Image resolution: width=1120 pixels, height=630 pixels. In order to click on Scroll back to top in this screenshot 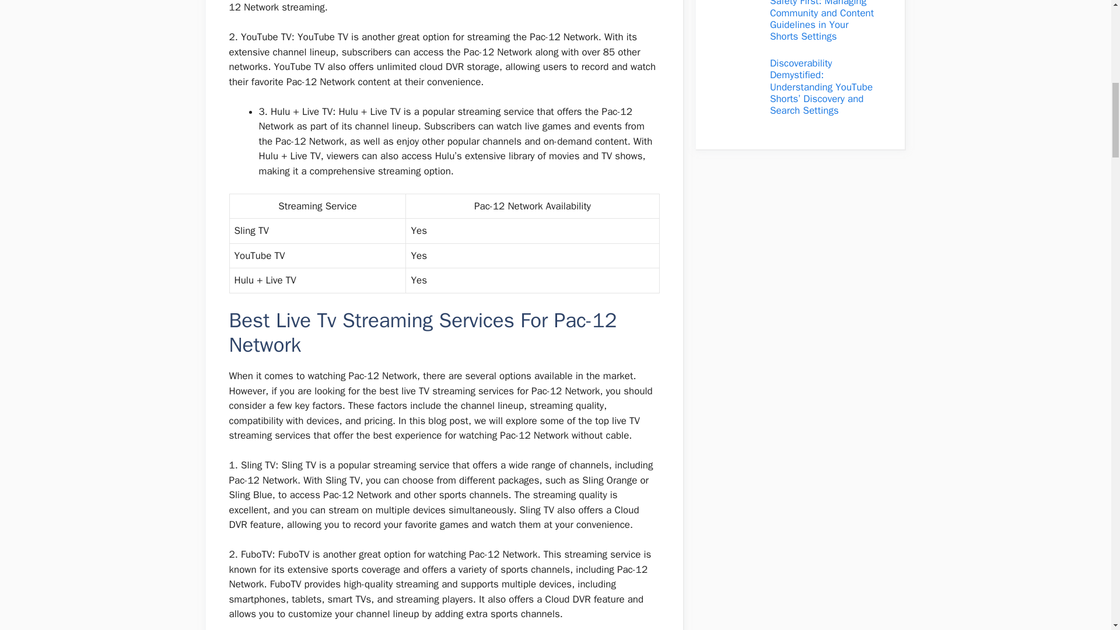, I will do `click(1082, 554)`.